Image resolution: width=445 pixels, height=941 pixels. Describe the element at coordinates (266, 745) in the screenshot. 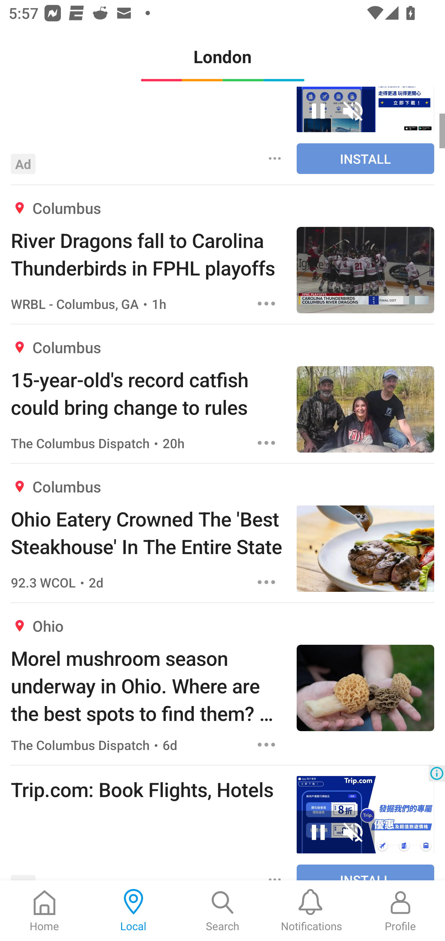

I see `Options` at that location.